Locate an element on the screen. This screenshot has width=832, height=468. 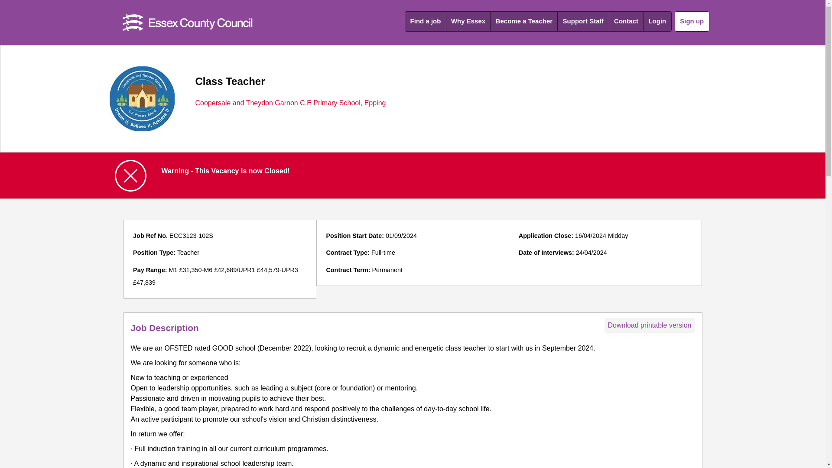
Download printable version is located at coordinates (649, 325).